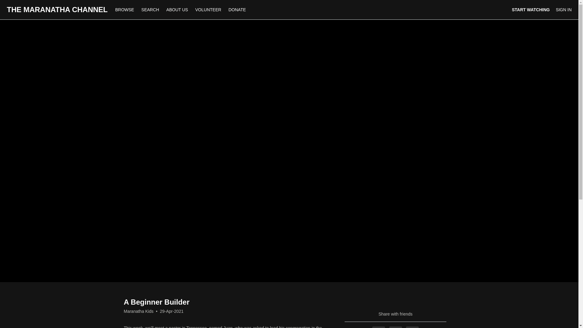  Describe the element at coordinates (237, 9) in the screenshot. I see `DONATE` at that location.